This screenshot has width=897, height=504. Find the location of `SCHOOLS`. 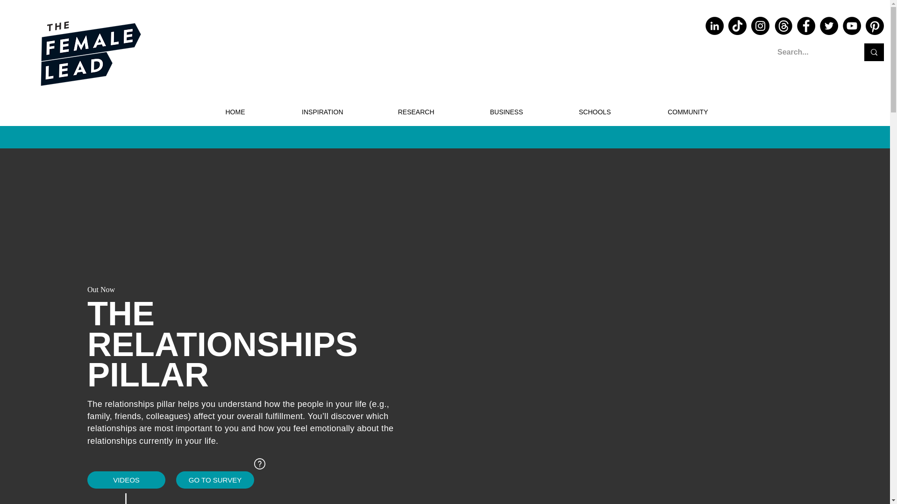

SCHOOLS is located at coordinates (574, 112).